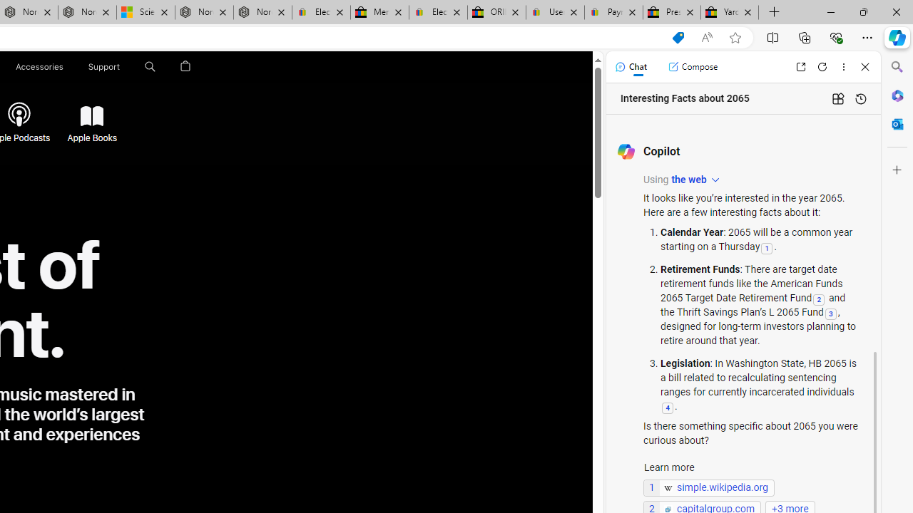 This screenshot has height=513, width=913. Describe the element at coordinates (91, 117) in the screenshot. I see `Apple Books` at that location.